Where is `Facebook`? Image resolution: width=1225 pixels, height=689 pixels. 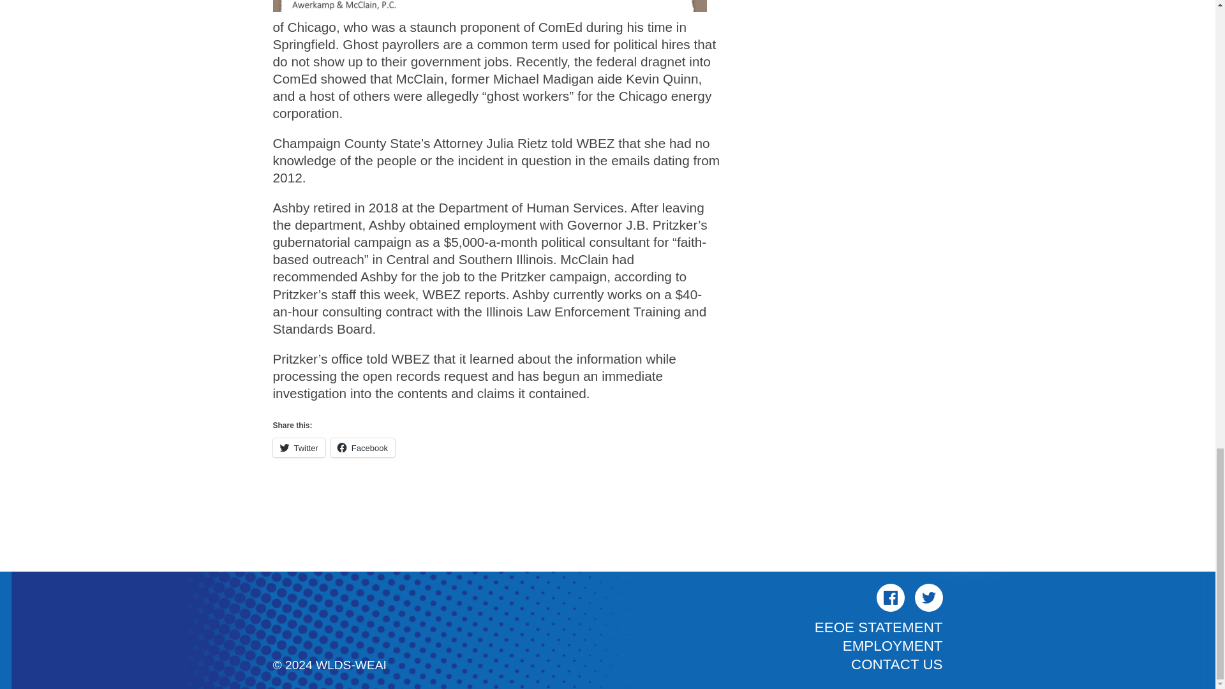
Facebook is located at coordinates (891, 597).